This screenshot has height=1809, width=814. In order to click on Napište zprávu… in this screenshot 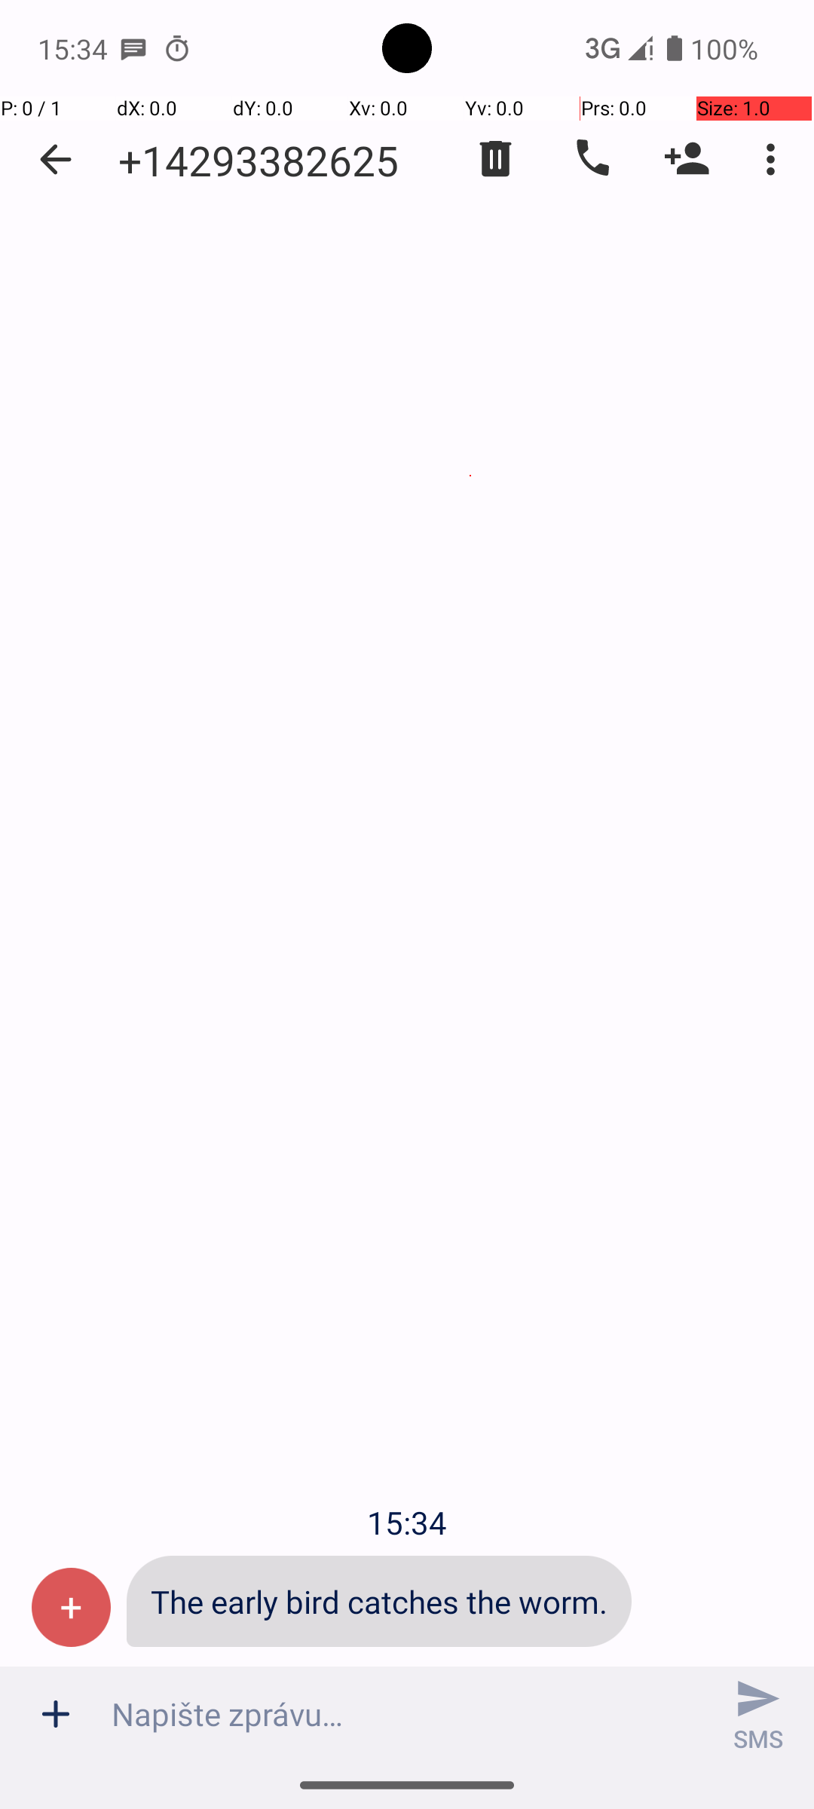, I will do `click(407, 1714)`.